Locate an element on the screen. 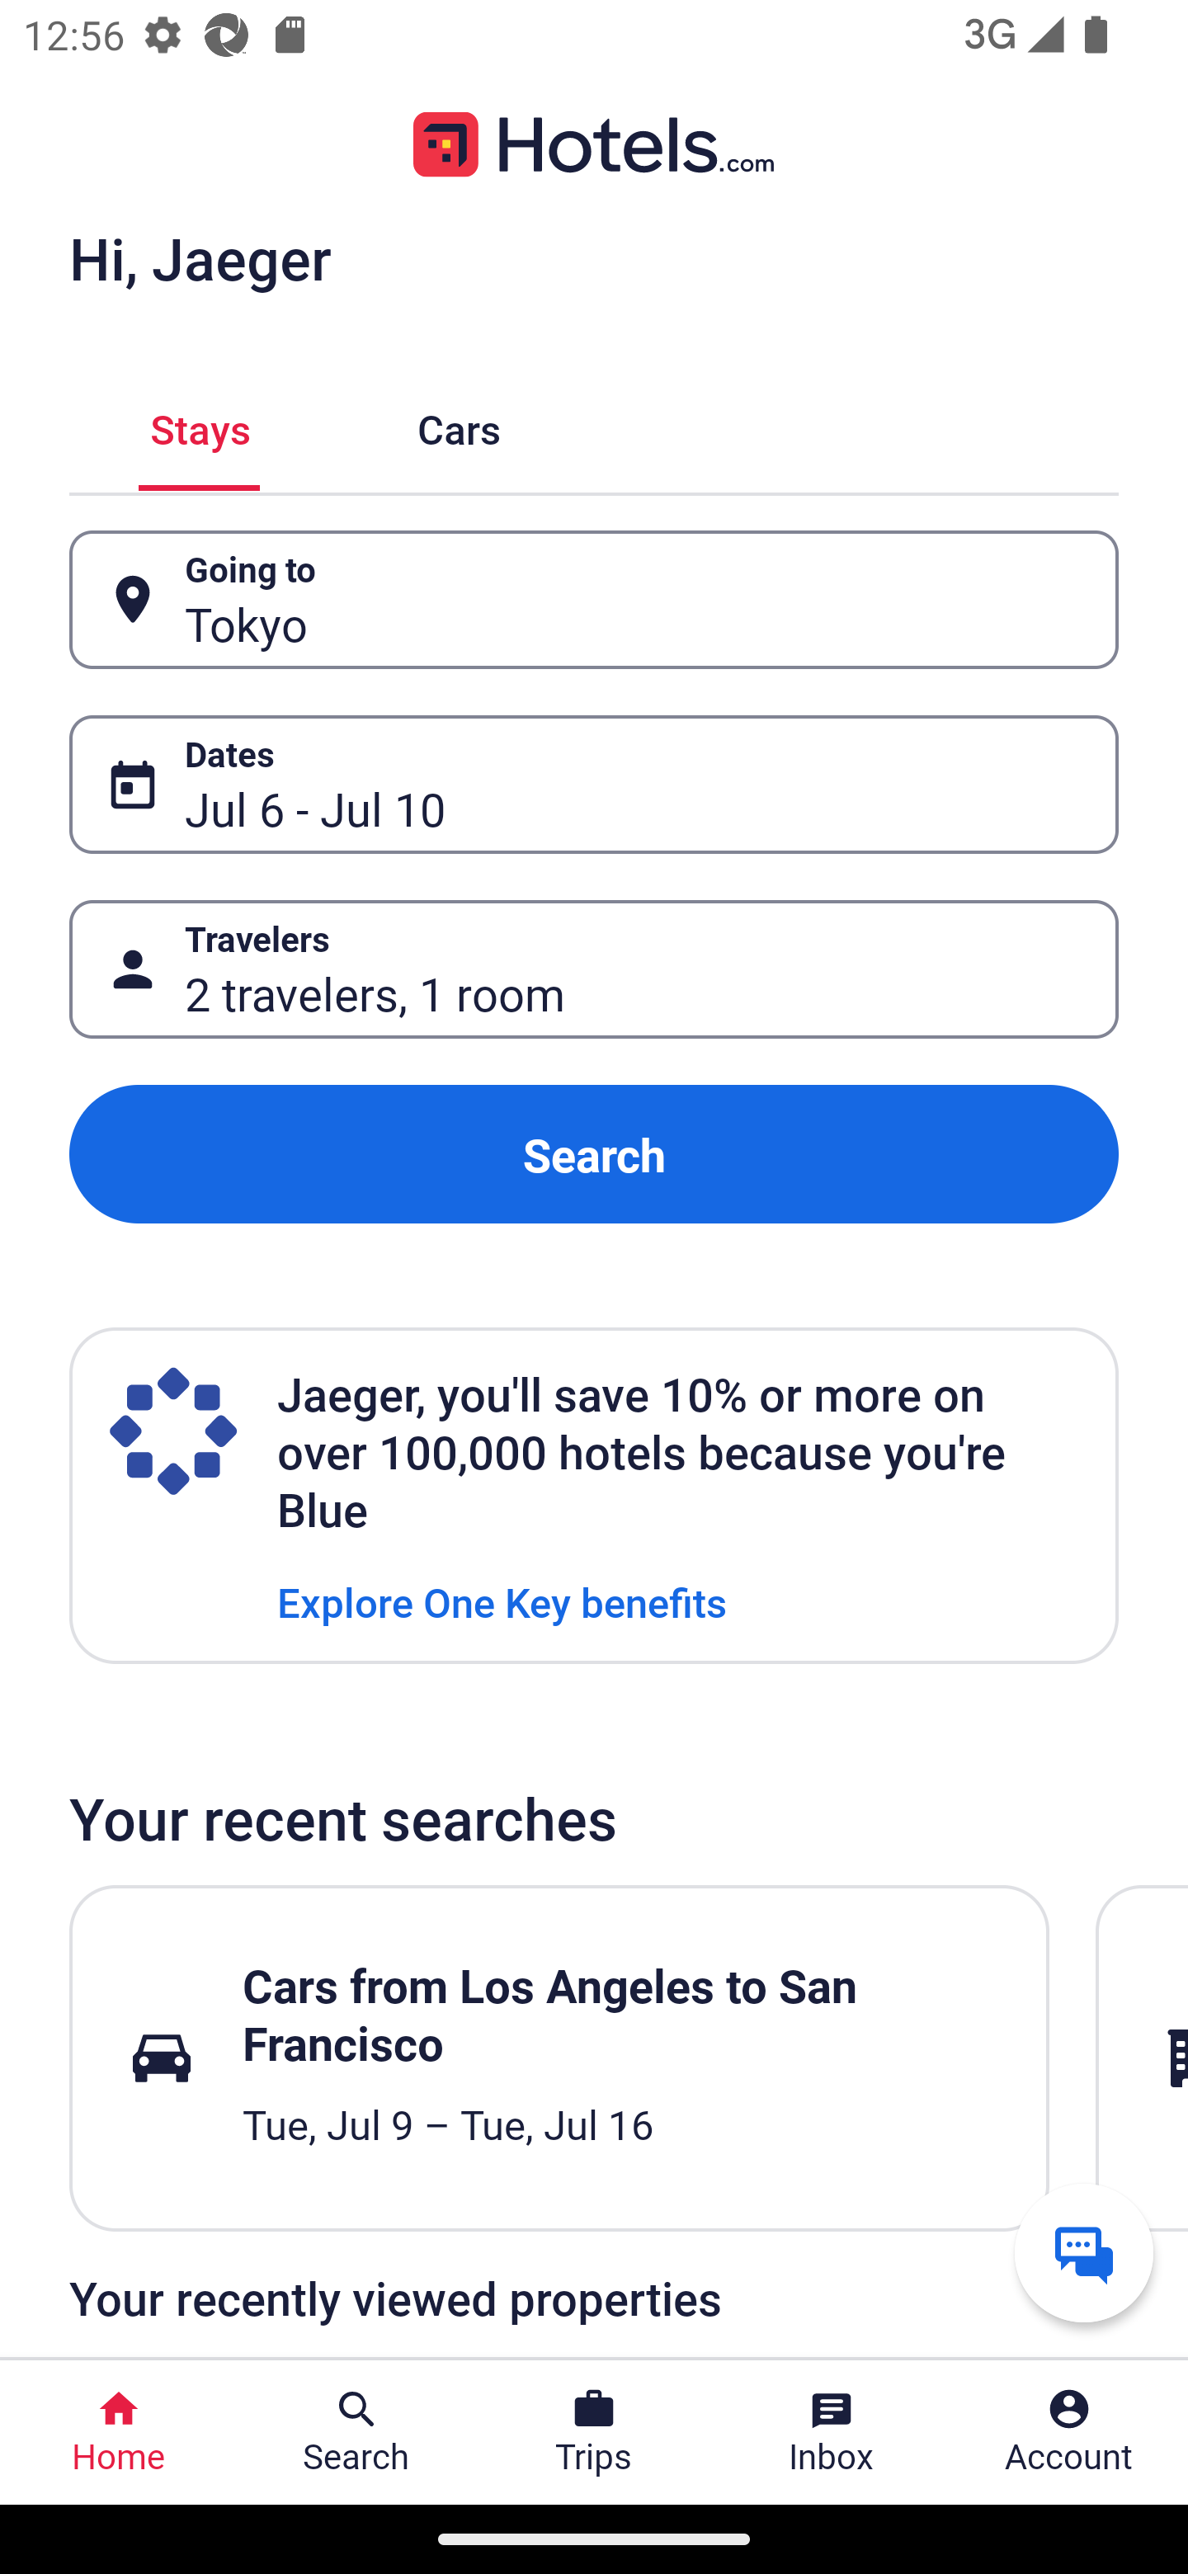  Trips Trips Button is located at coordinates (594, 2432).